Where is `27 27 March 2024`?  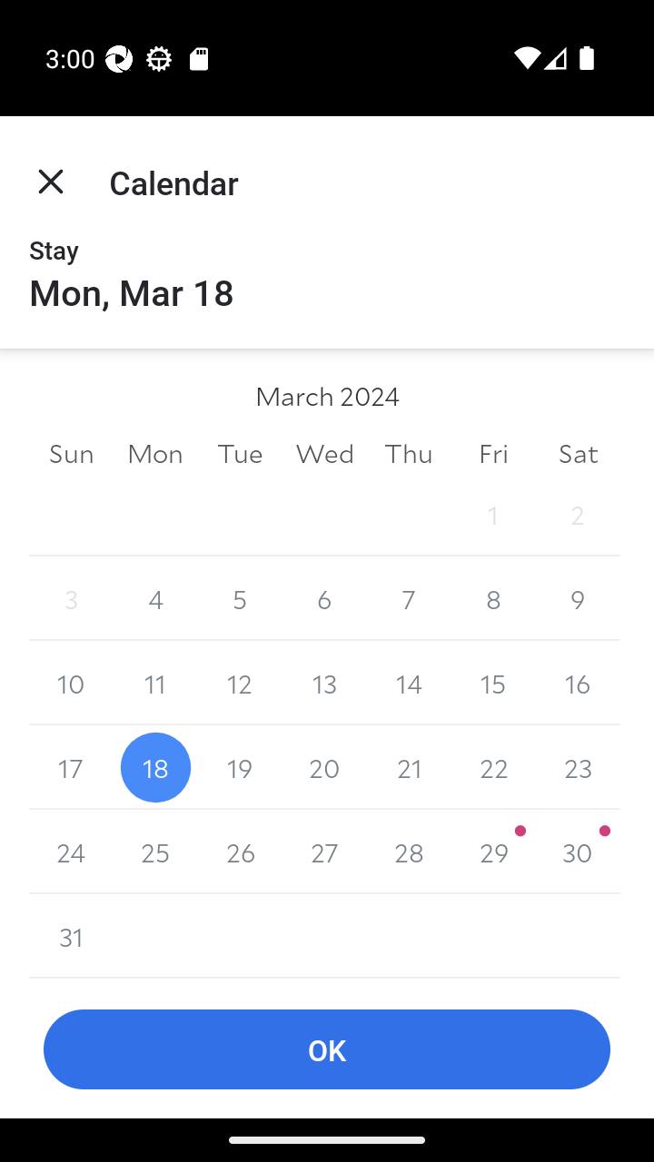
27 27 March 2024 is located at coordinates (324, 852).